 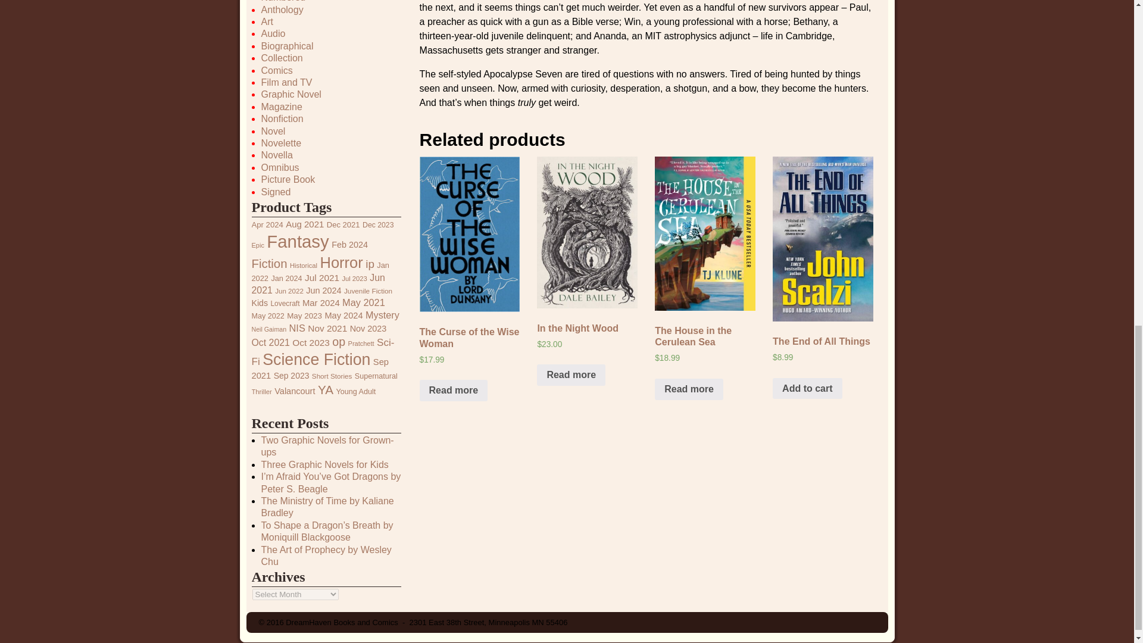 What do you see at coordinates (807, 388) in the screenshot?
I see `Add to cart` at bounding box center [807, 388].